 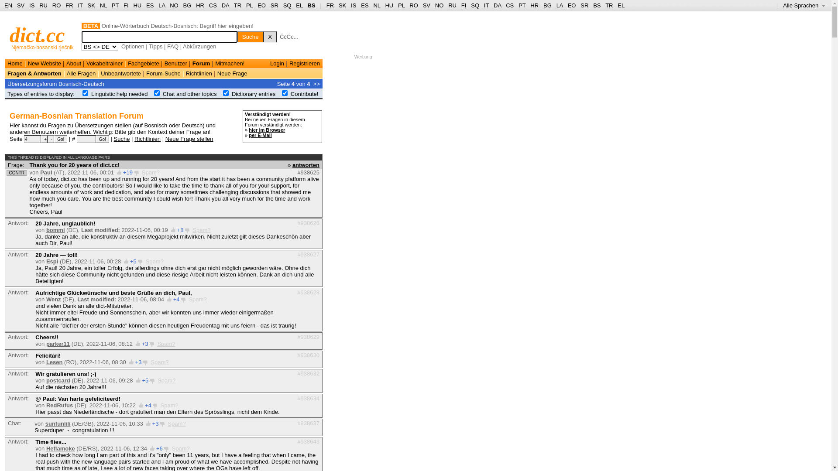 I want to click on +3, so click(x=139, y=362).